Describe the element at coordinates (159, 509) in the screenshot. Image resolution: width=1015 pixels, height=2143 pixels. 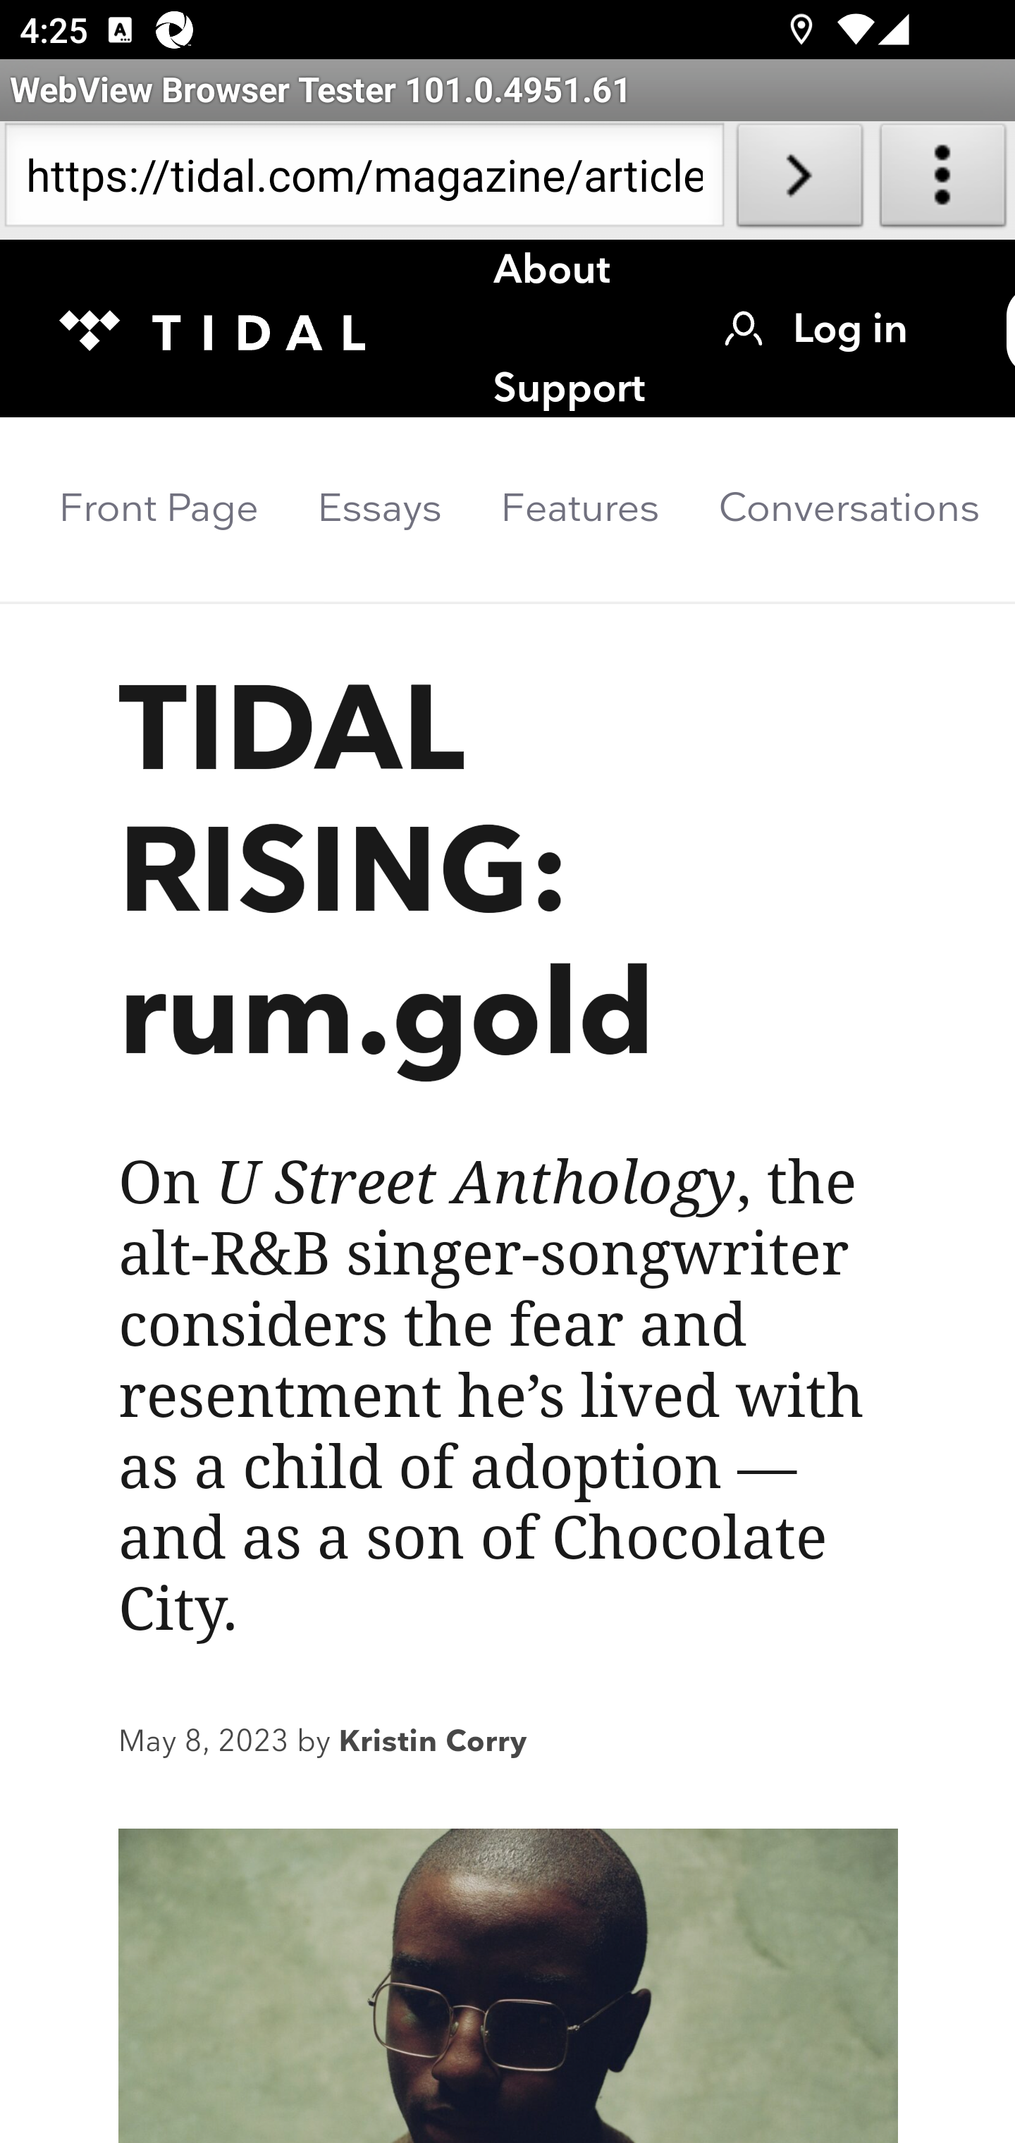
I see `Front Page` at that location.